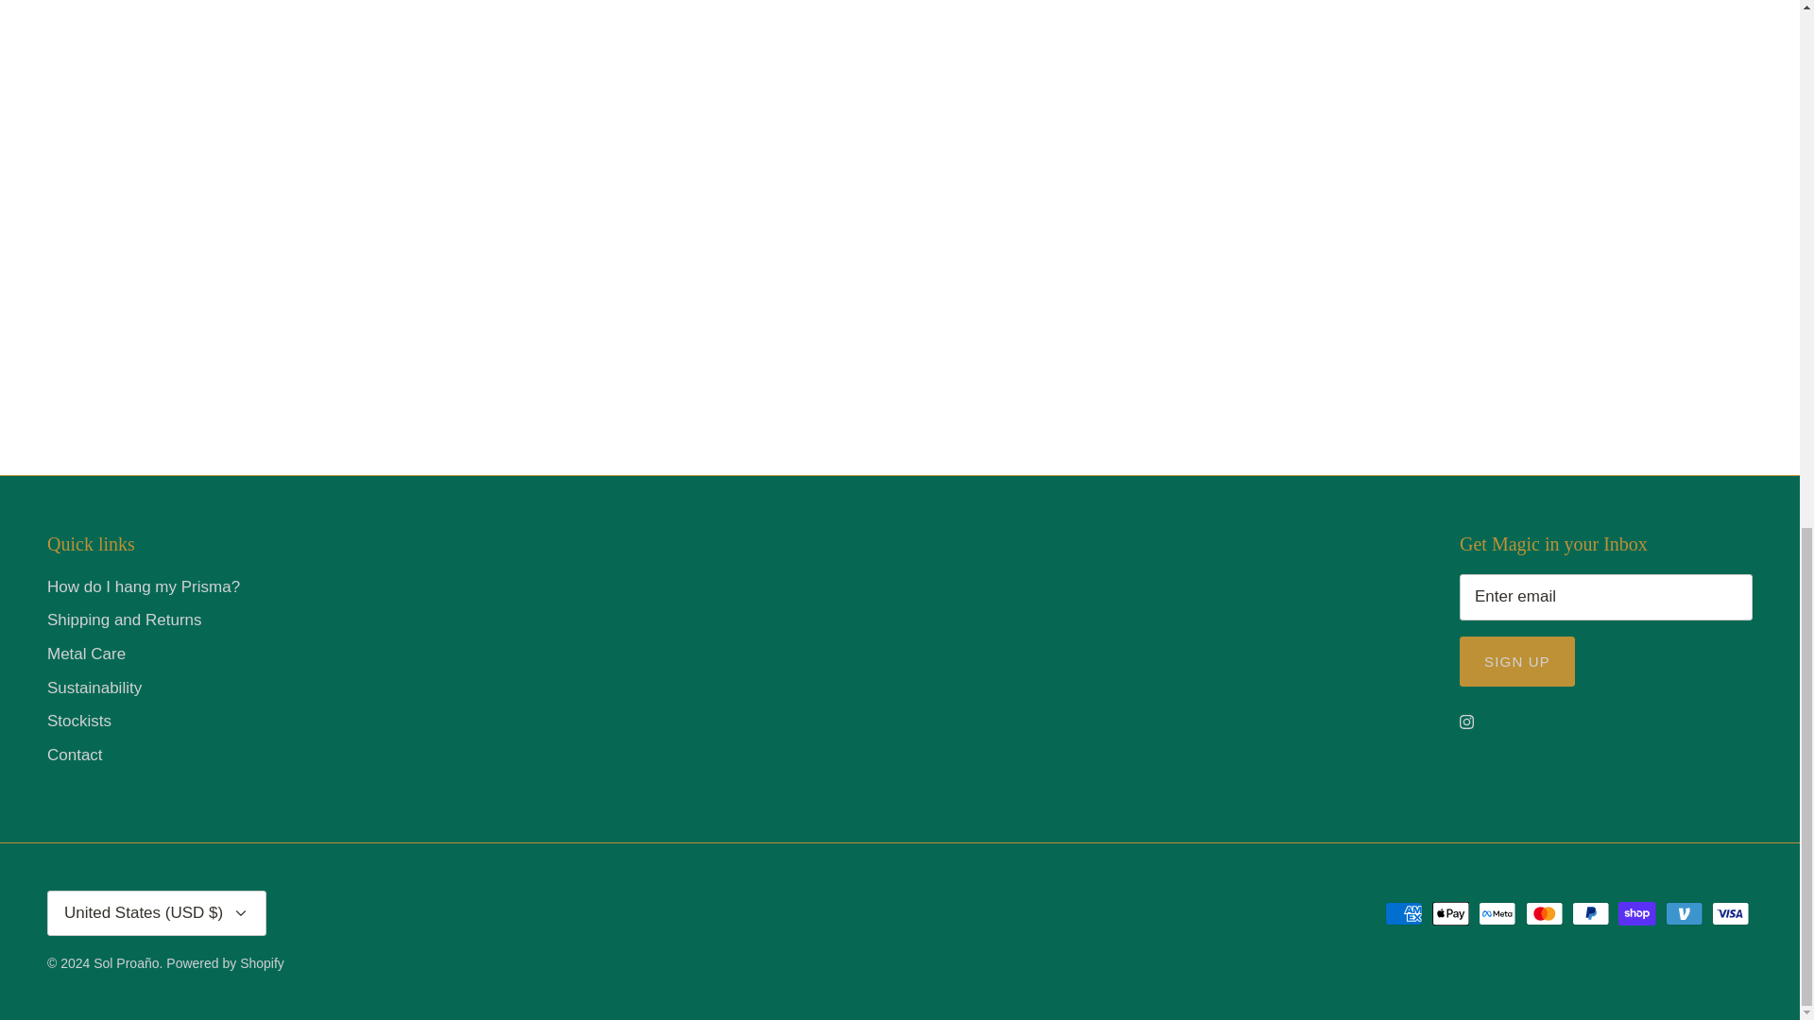 The width and height of the screenshot is (1814, 1020). I want to click on Down, so click(240, 912).